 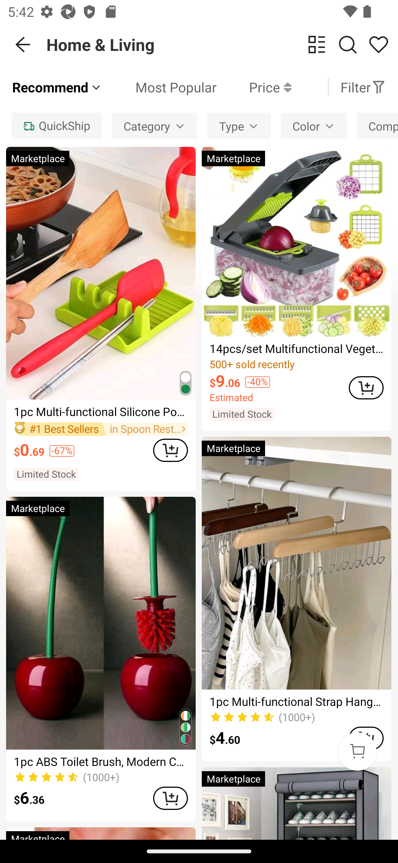 I want to click on Price, so click(x=254, y=87).